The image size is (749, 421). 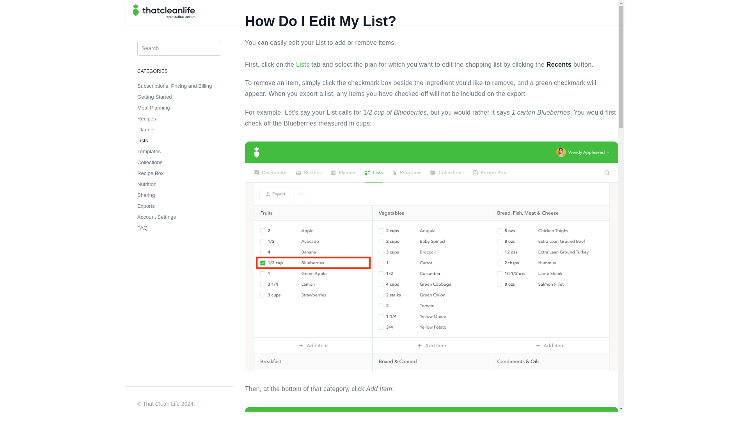 I want to click on search-query, so click(x=179, y=48).